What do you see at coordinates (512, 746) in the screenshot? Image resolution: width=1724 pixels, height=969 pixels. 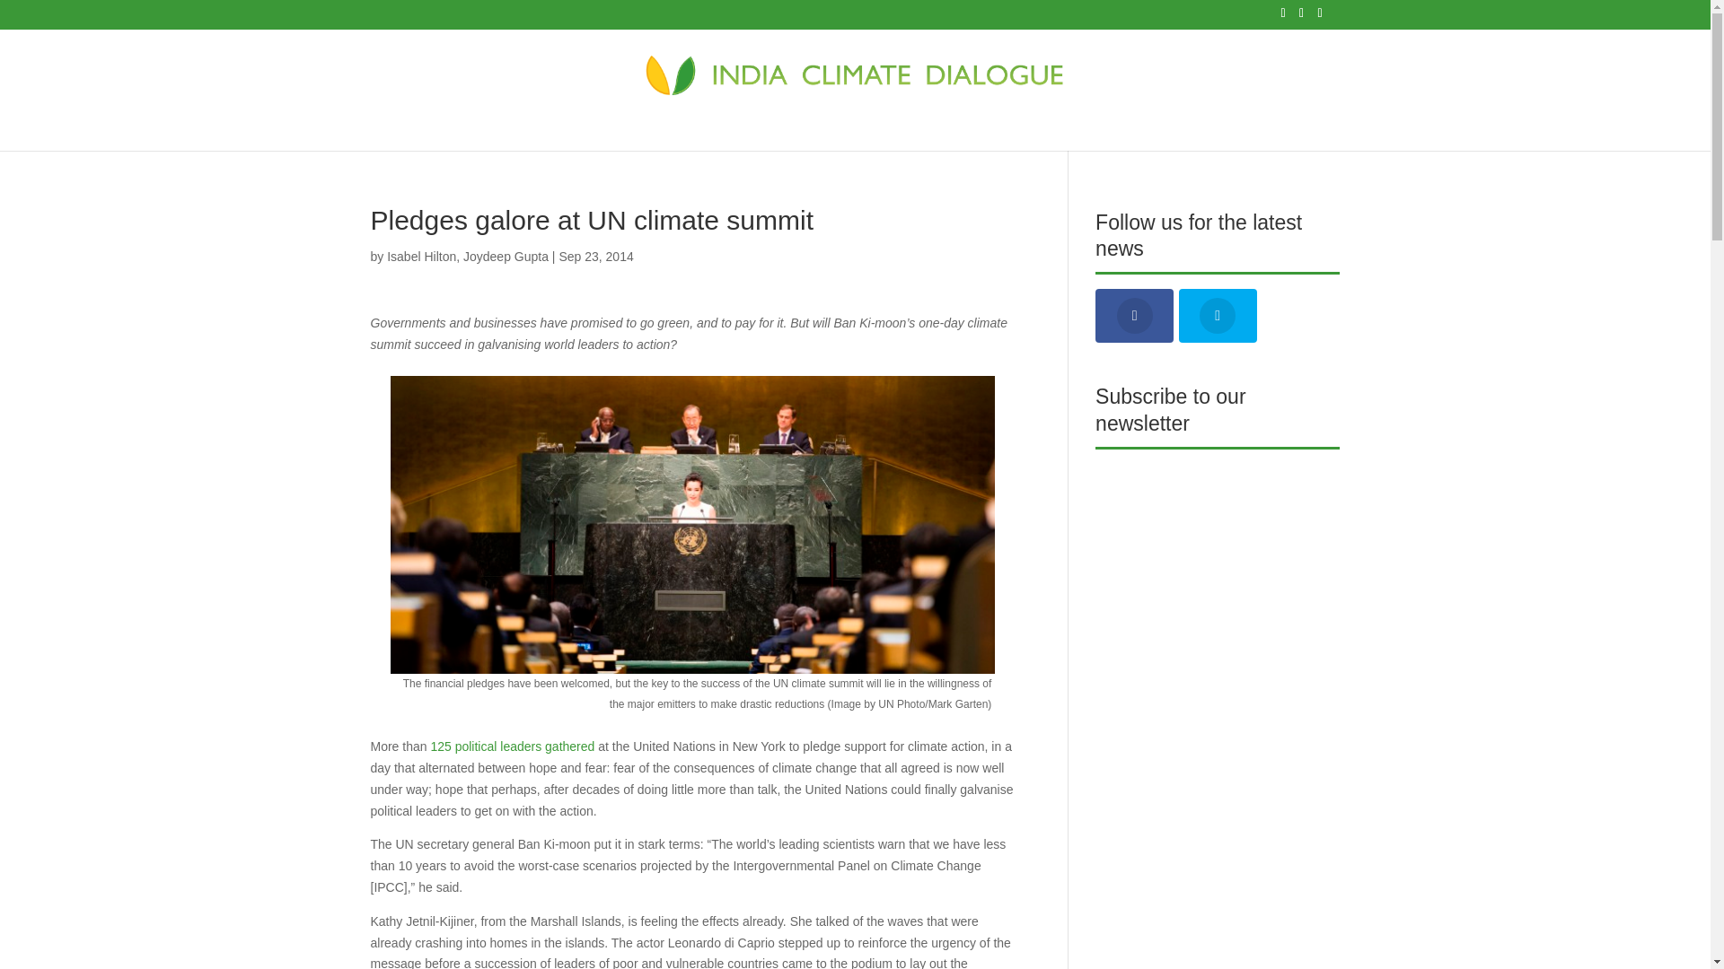 I see `125 political leaders gathered` at bounding box center [512, 746].